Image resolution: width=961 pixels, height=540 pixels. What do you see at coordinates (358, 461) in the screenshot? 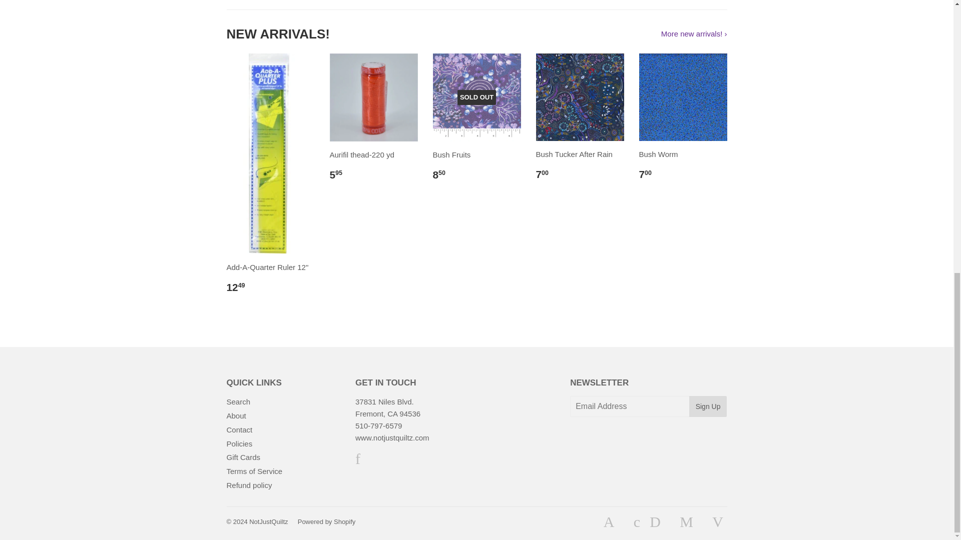
I see `NotJustQuiltz on Facebook` at bounding box center [358, 461].